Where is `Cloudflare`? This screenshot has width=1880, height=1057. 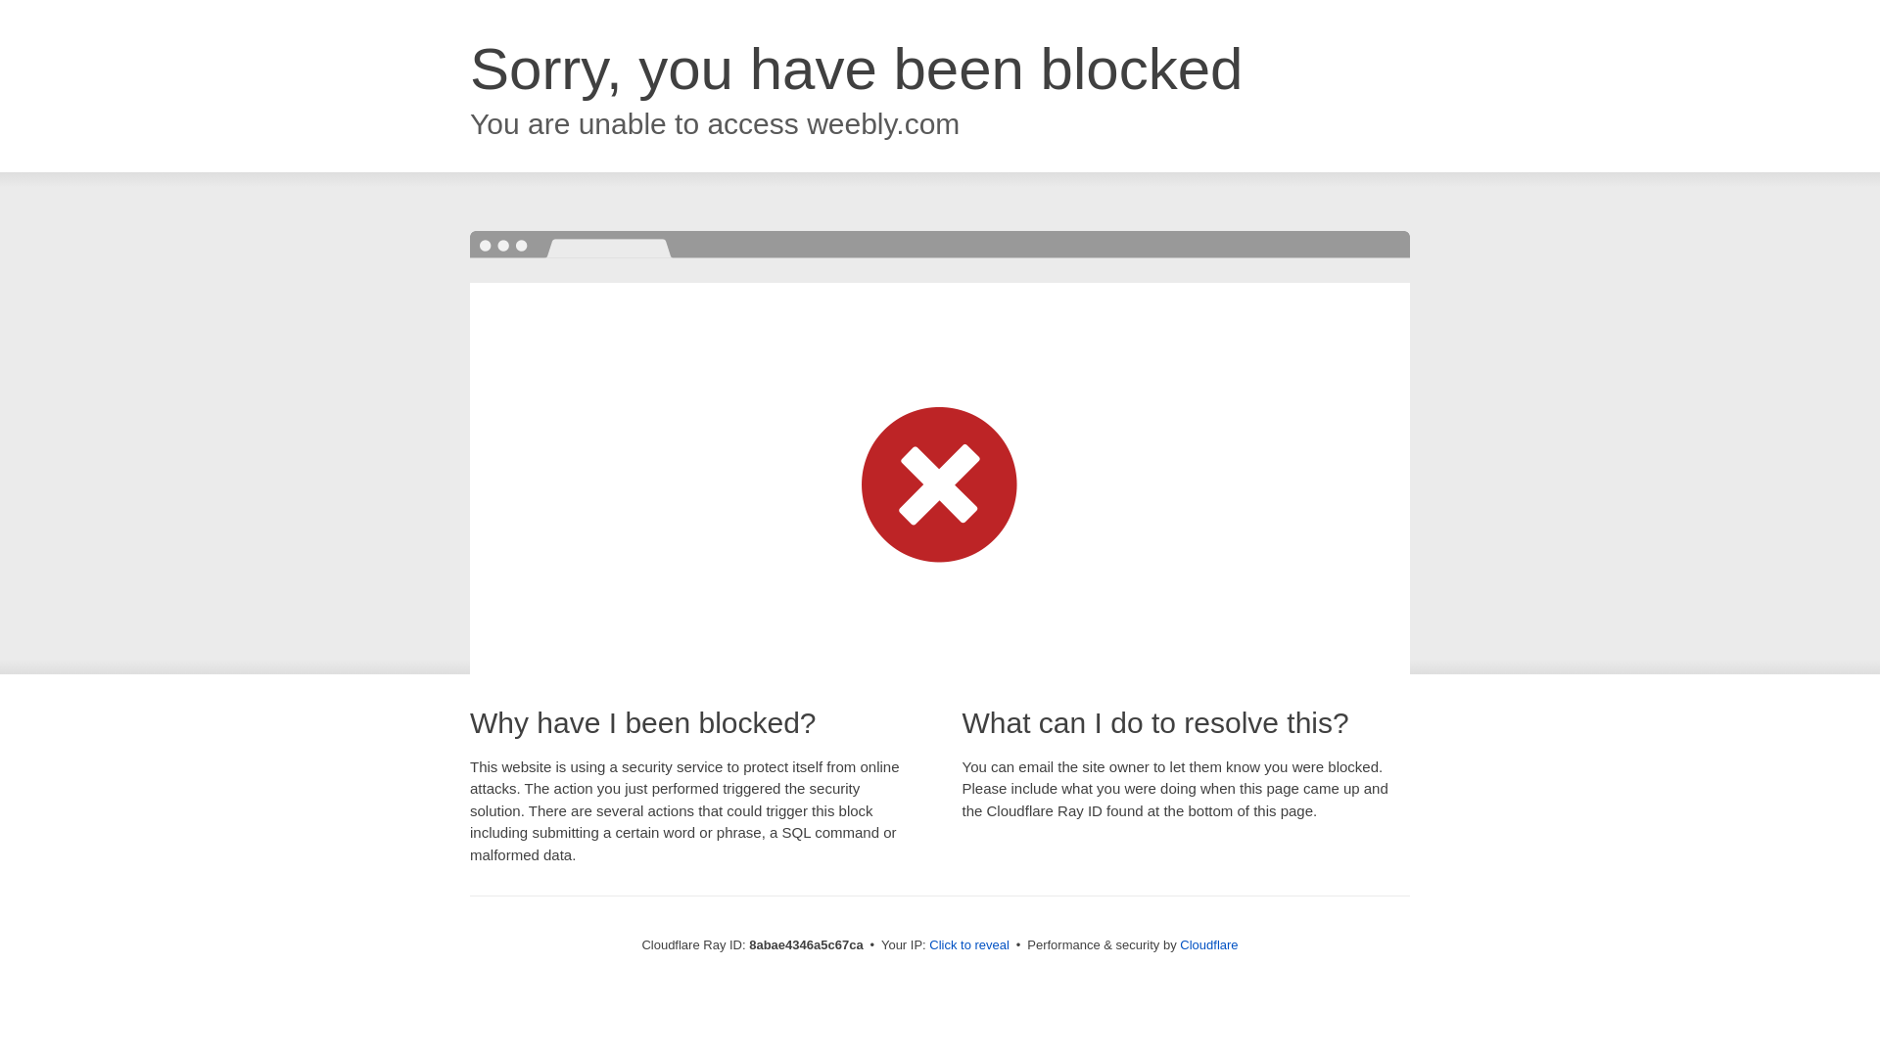 Cloudflare is located at coordinates (1208, 944).